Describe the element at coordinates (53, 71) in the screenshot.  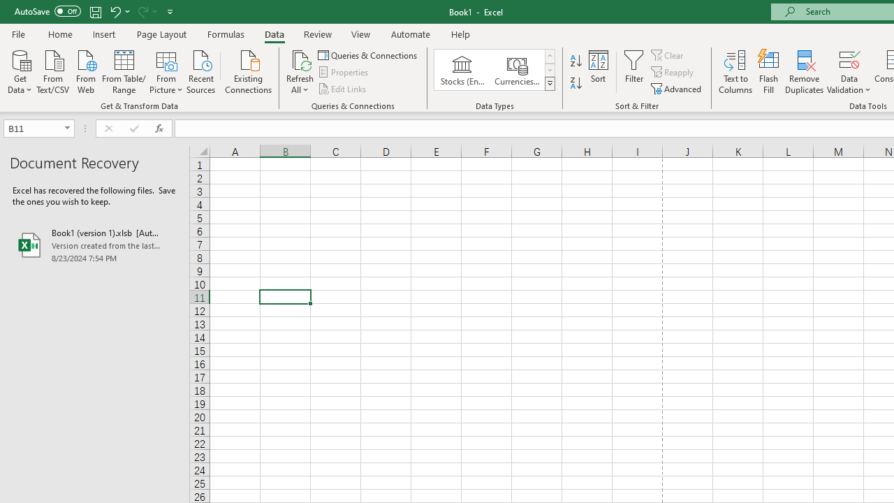
I see `From Text/CSV` at that location.